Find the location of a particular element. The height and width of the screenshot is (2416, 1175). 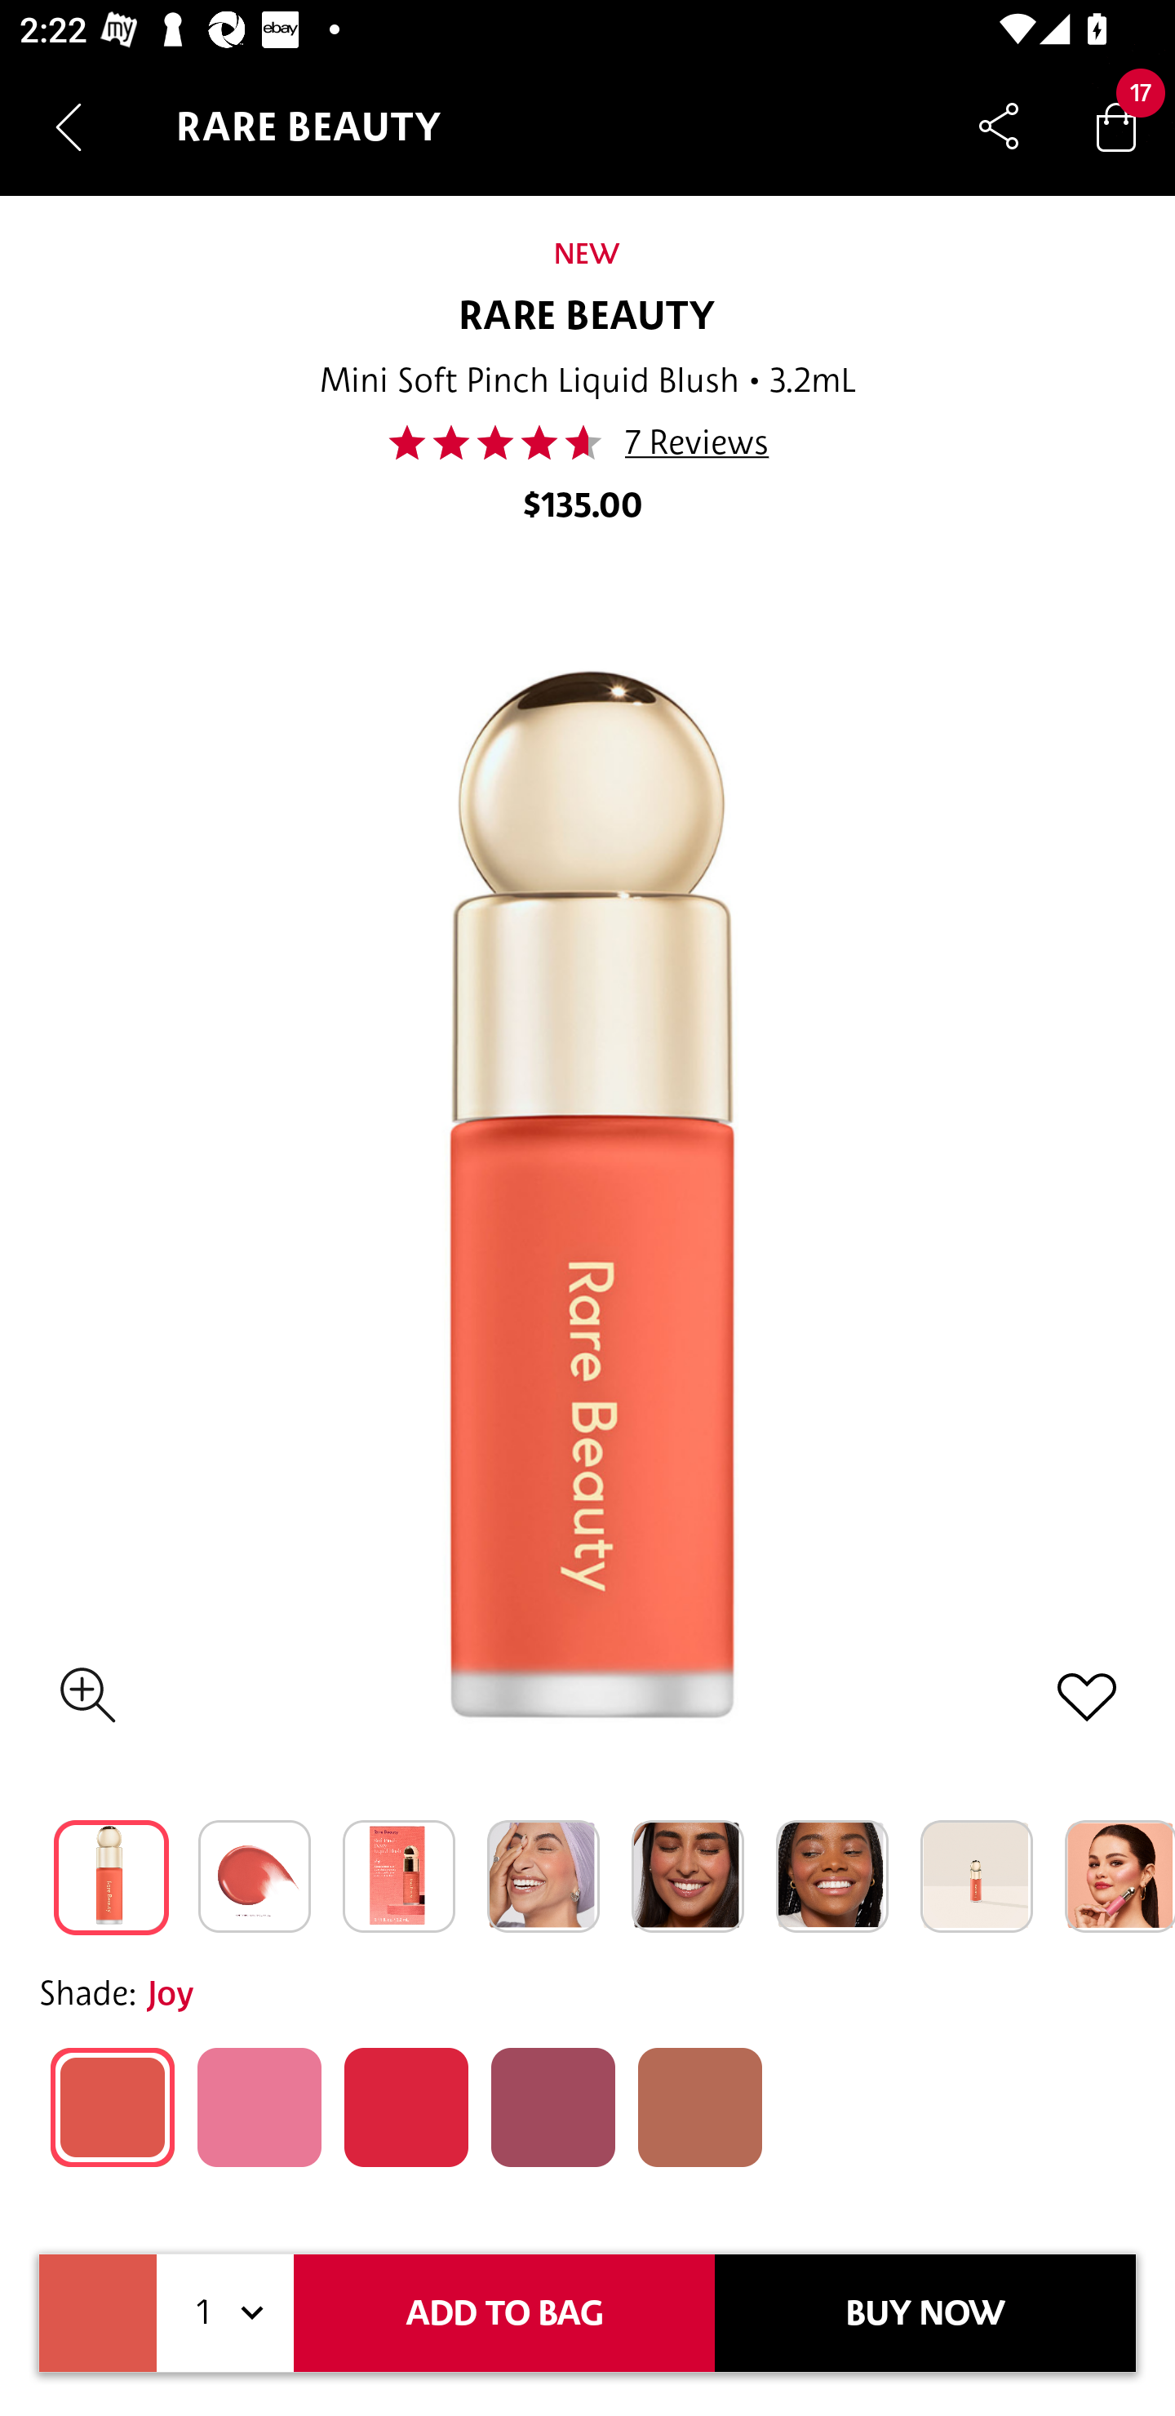

46.0 7 Reviews is located at coordinates (587, 442).